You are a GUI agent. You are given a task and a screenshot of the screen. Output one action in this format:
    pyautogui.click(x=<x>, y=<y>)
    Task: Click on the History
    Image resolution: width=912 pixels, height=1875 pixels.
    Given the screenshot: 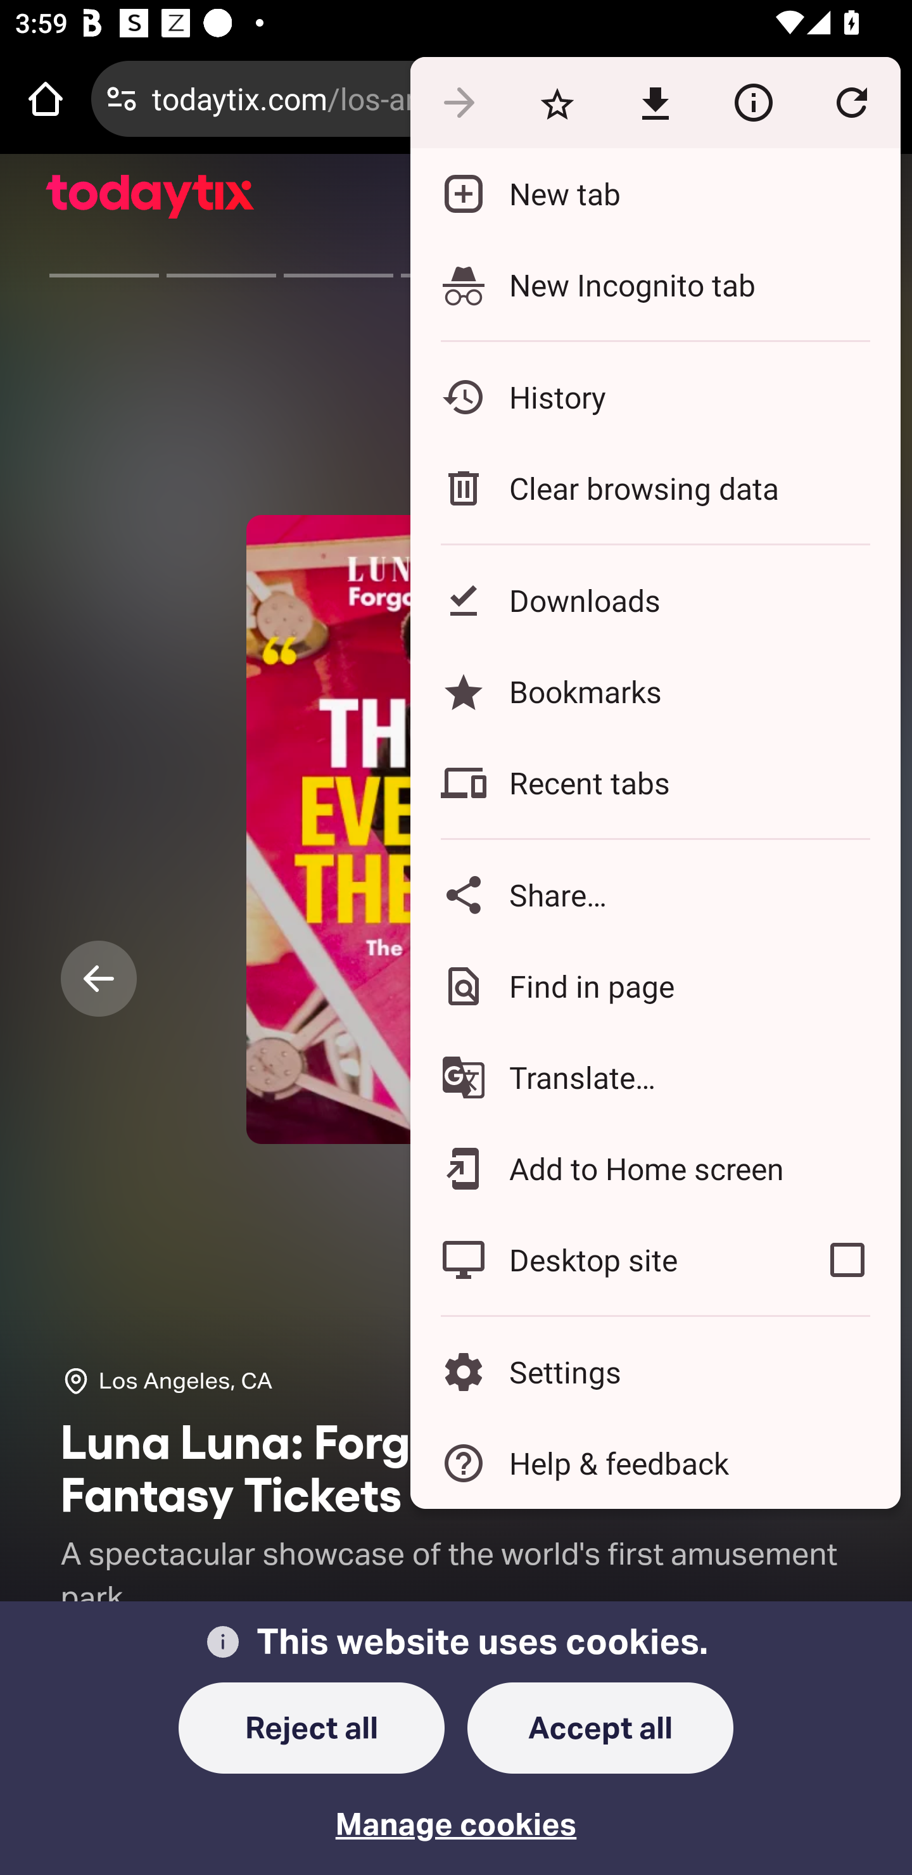 What is the action you would take?
    pyautogui.click(x=655, y=397)
    